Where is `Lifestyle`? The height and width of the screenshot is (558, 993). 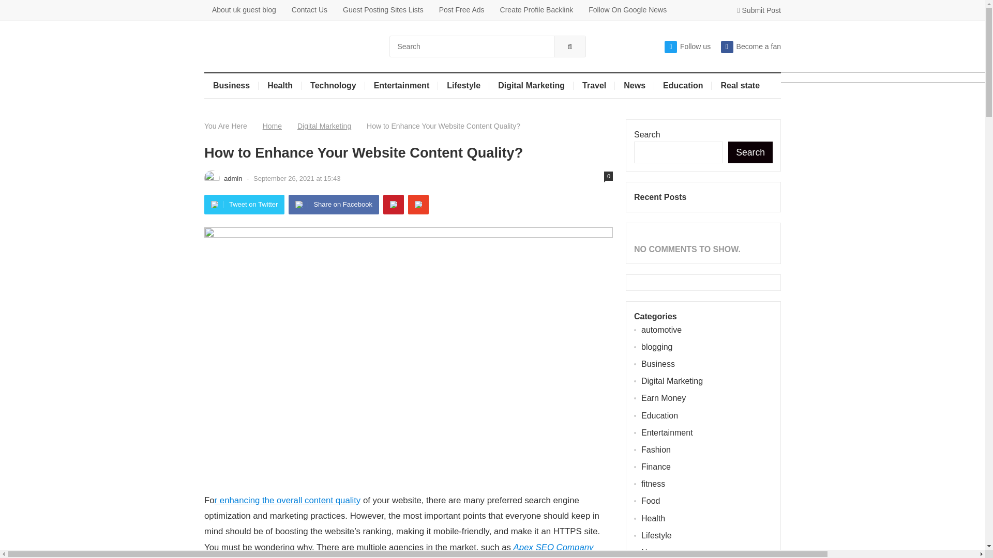
Lifestyle is located at coordinates (463, 86).